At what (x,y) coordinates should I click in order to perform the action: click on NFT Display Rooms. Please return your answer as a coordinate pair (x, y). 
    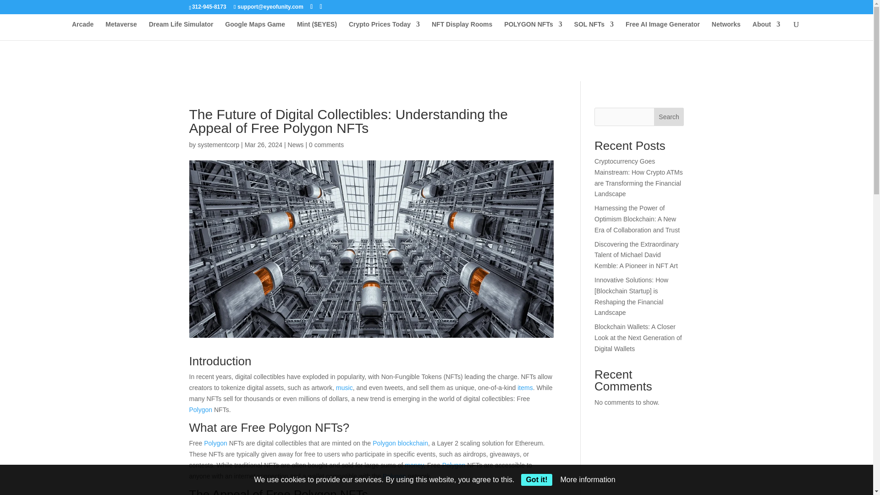
    Looking at the image, I should click on (462, 30).